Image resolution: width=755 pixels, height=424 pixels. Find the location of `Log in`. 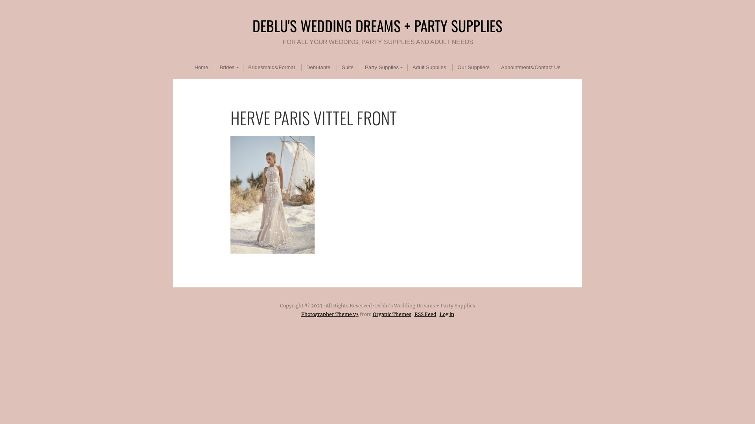

Log in is located at coordinates (447, 314).